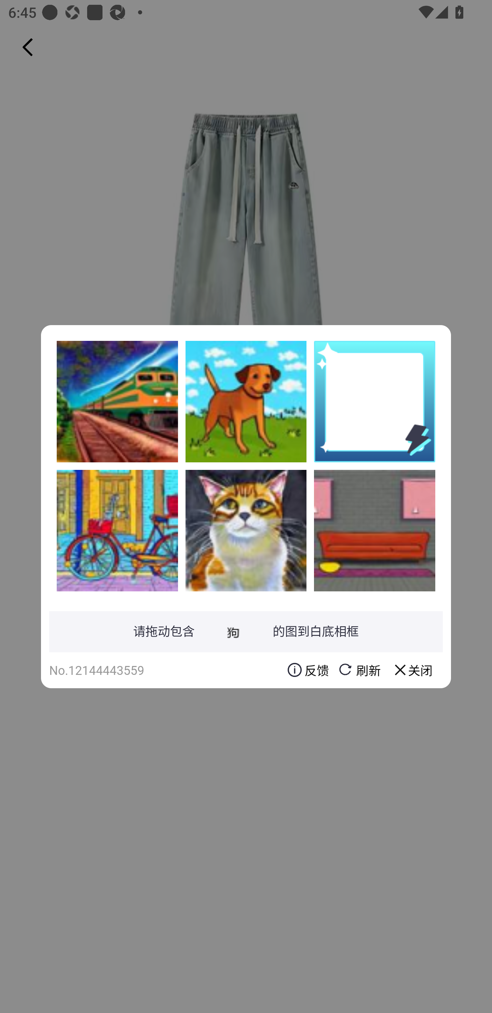 This screenshot has height=1013, width=492. What do you see at coordinates (117, 401) in the screenshot?
I see `+Es7vyOTxQ+` at bounding box center [117, 401].